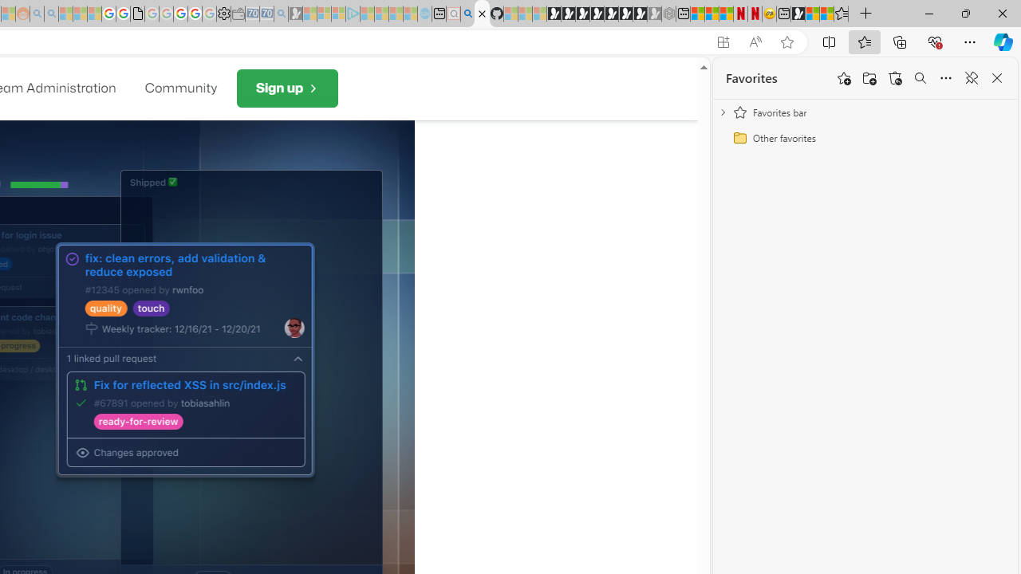  I want to click on Settings and more (Alt+F), so click(970, 41).